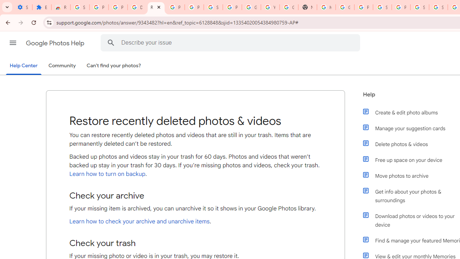 Image resolution: width=460 pixels, height=259 pixels. Describe the element at coordinates (139, 222) in the screenshot. I see `Learn how to check your archive and unarchive items` at that location.